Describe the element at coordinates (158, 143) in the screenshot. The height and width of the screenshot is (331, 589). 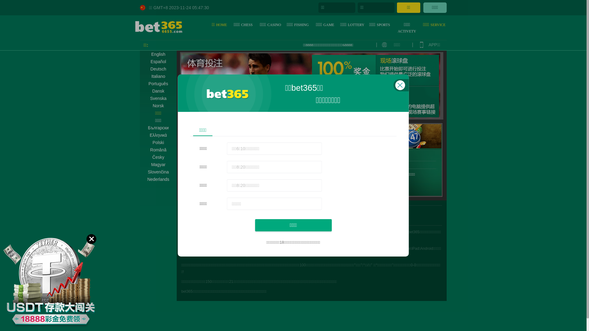
I see `Polski` at that location.